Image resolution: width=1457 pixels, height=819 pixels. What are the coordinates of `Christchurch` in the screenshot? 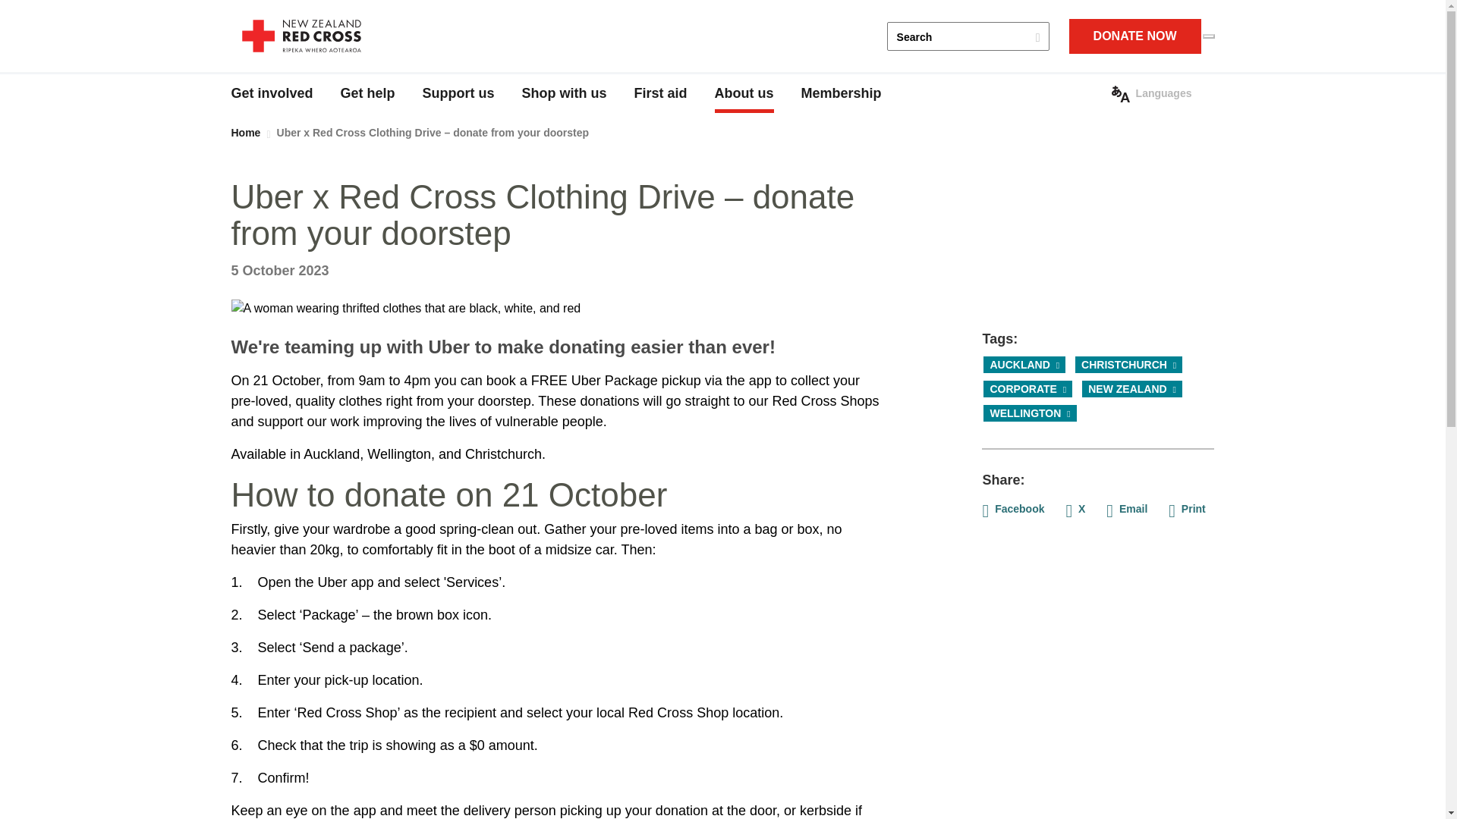 It's located at (1128, 364).